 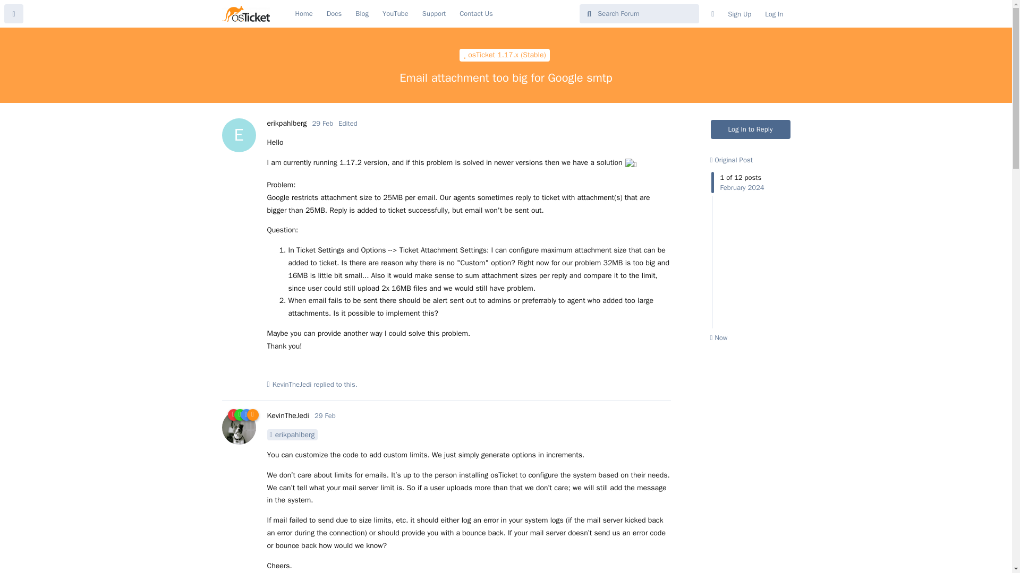 I want to click on YouTube, so click(x=395, y=14).